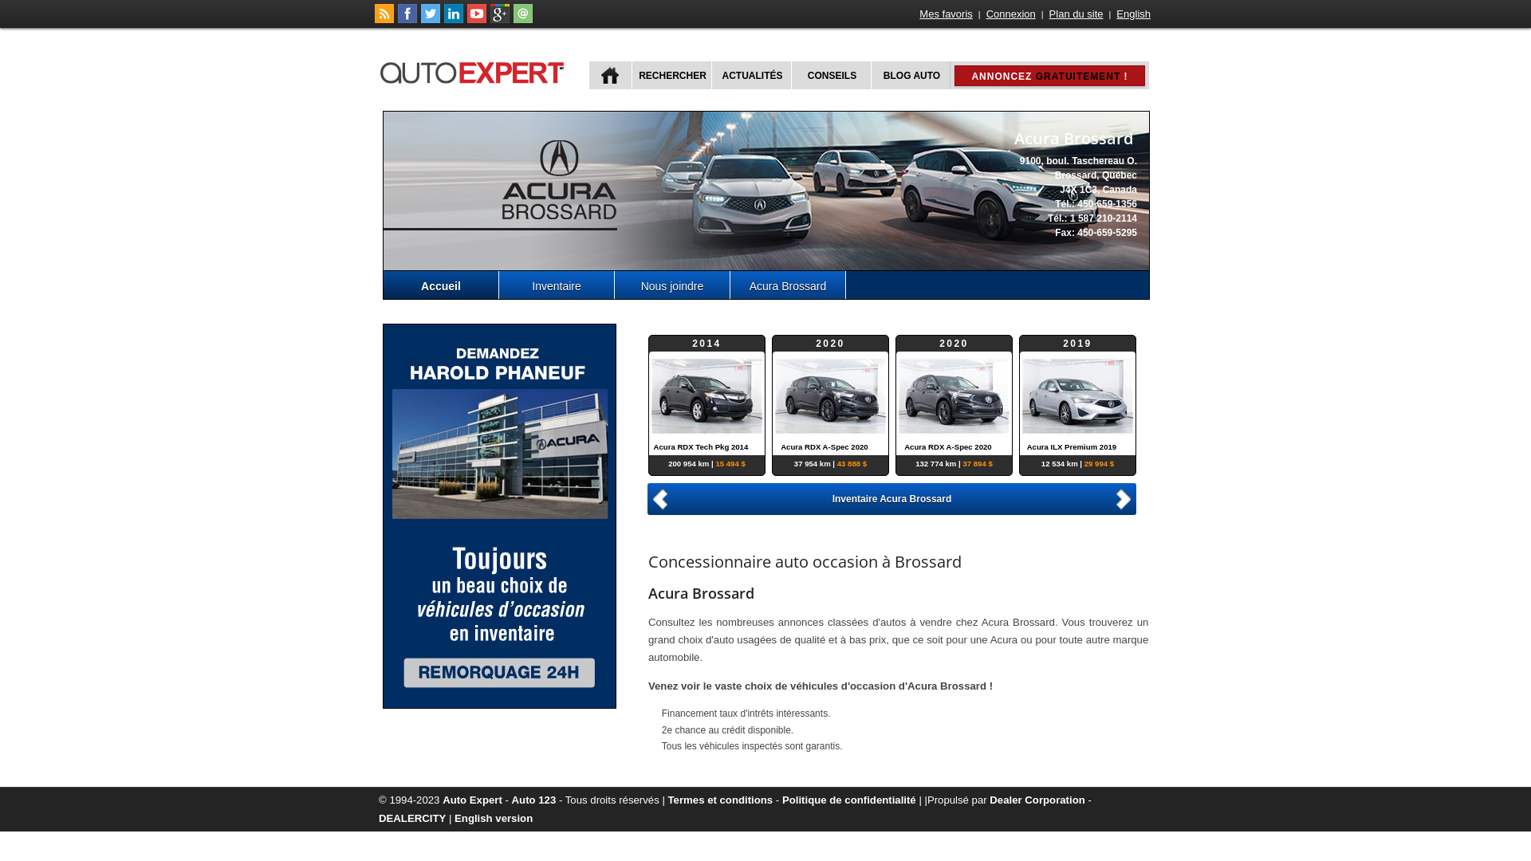 This screenshot has width=1531, height=861. I want to click on Termes et conditions, so click(721, 800).